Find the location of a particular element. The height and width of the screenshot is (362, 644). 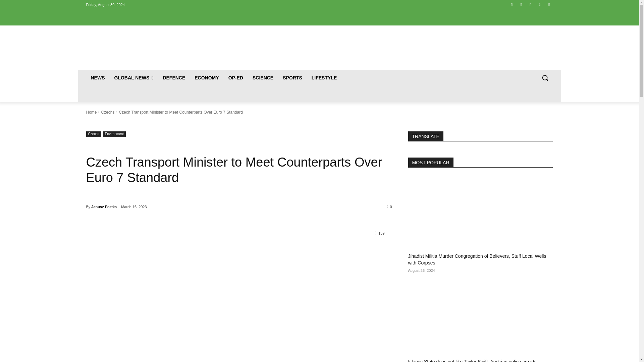

Vimeo is located at coordinates (539, 4).